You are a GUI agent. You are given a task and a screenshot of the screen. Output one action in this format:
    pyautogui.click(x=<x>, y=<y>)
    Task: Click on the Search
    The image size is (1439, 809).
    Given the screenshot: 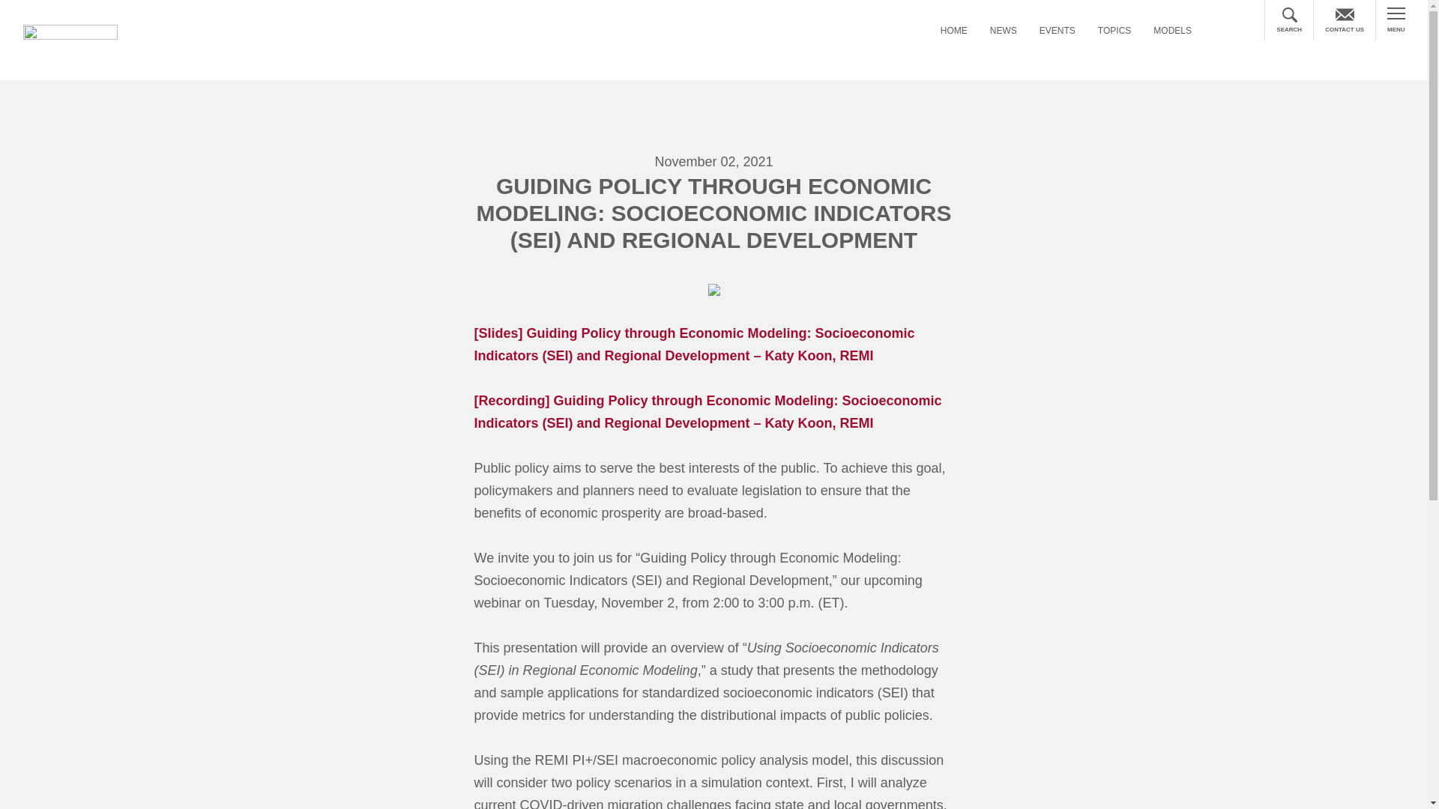 What is the action you would take?
    pyautogui.click(x=1313, y=34)
    